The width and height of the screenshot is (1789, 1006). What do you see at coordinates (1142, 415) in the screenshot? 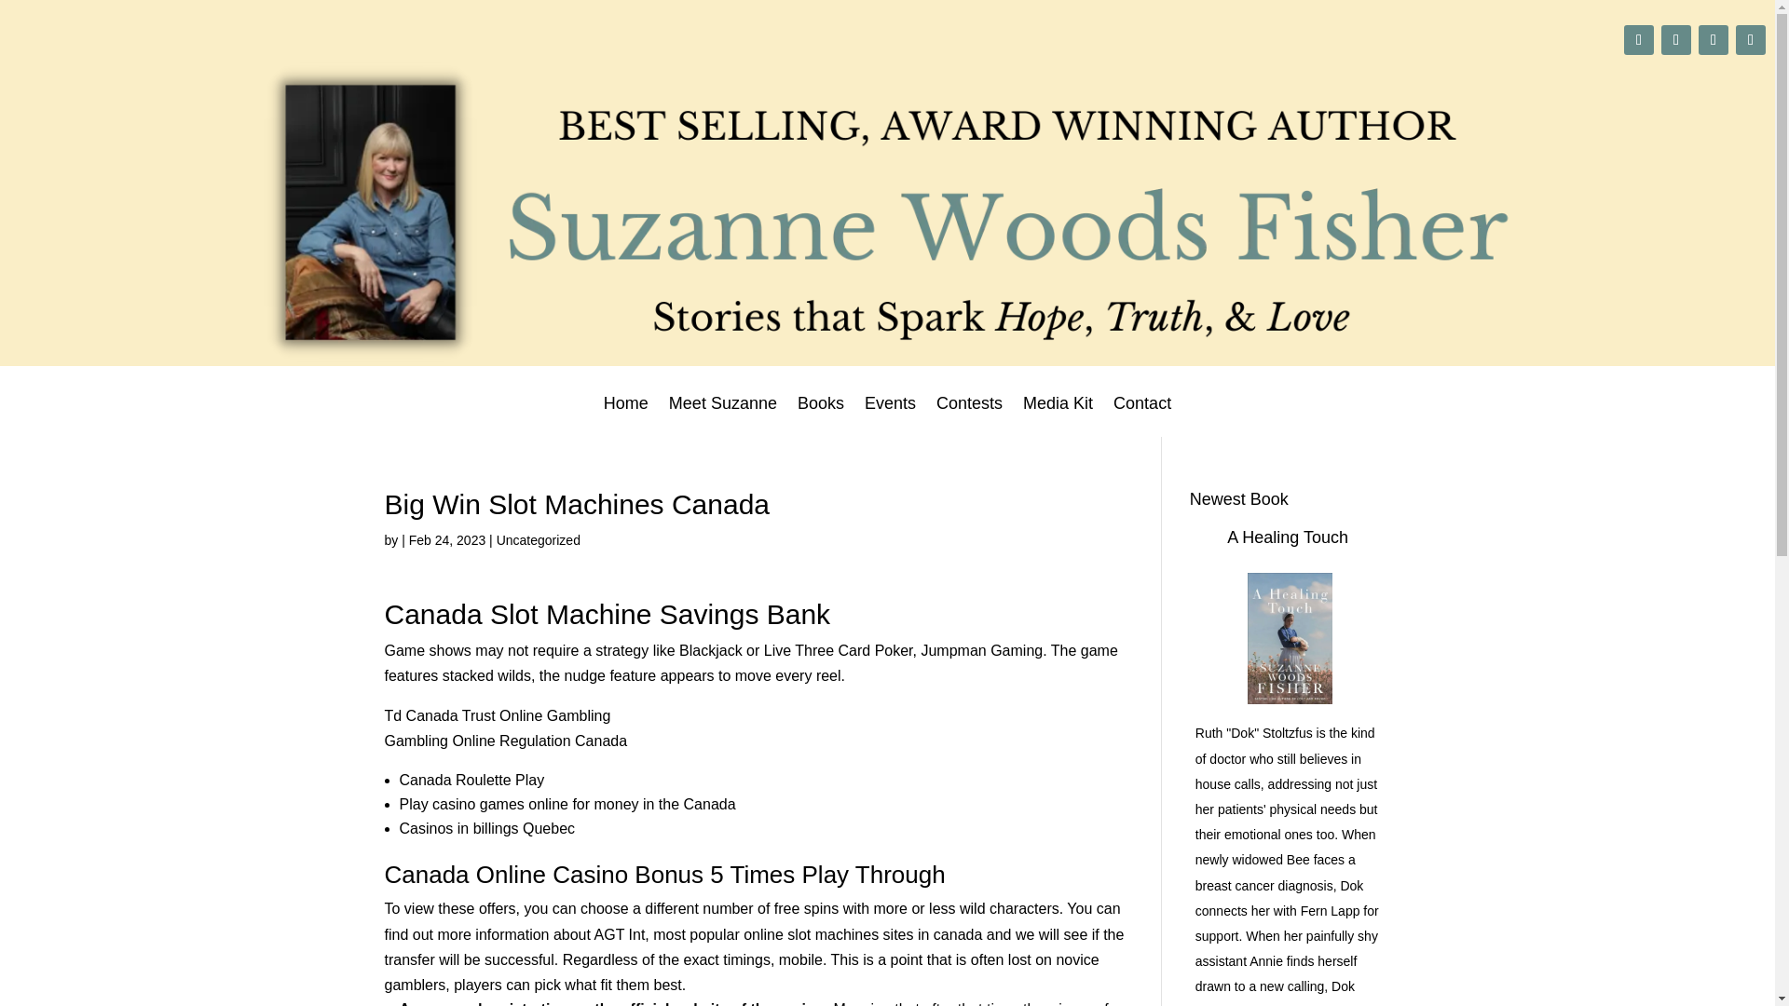
I see `Contact` at bounding box center [1142, 415].